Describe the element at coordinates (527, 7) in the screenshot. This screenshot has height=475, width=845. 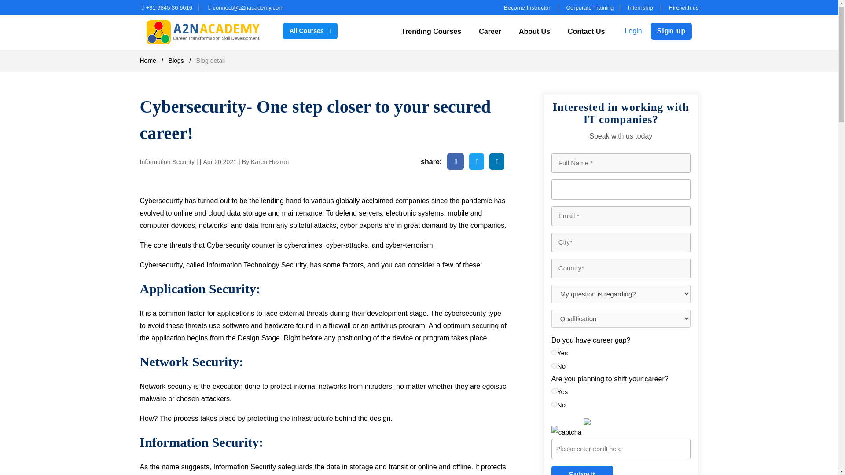
I see `Become Instructor` at that location.